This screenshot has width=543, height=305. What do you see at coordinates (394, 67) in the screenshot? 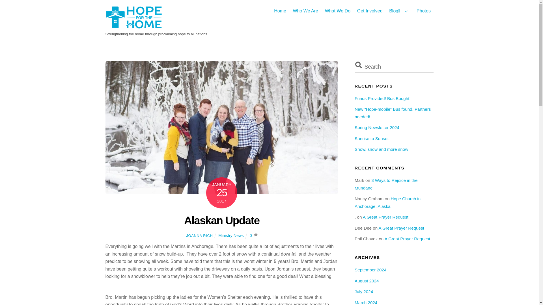
I see `Search` at bounding box center [394, 67].